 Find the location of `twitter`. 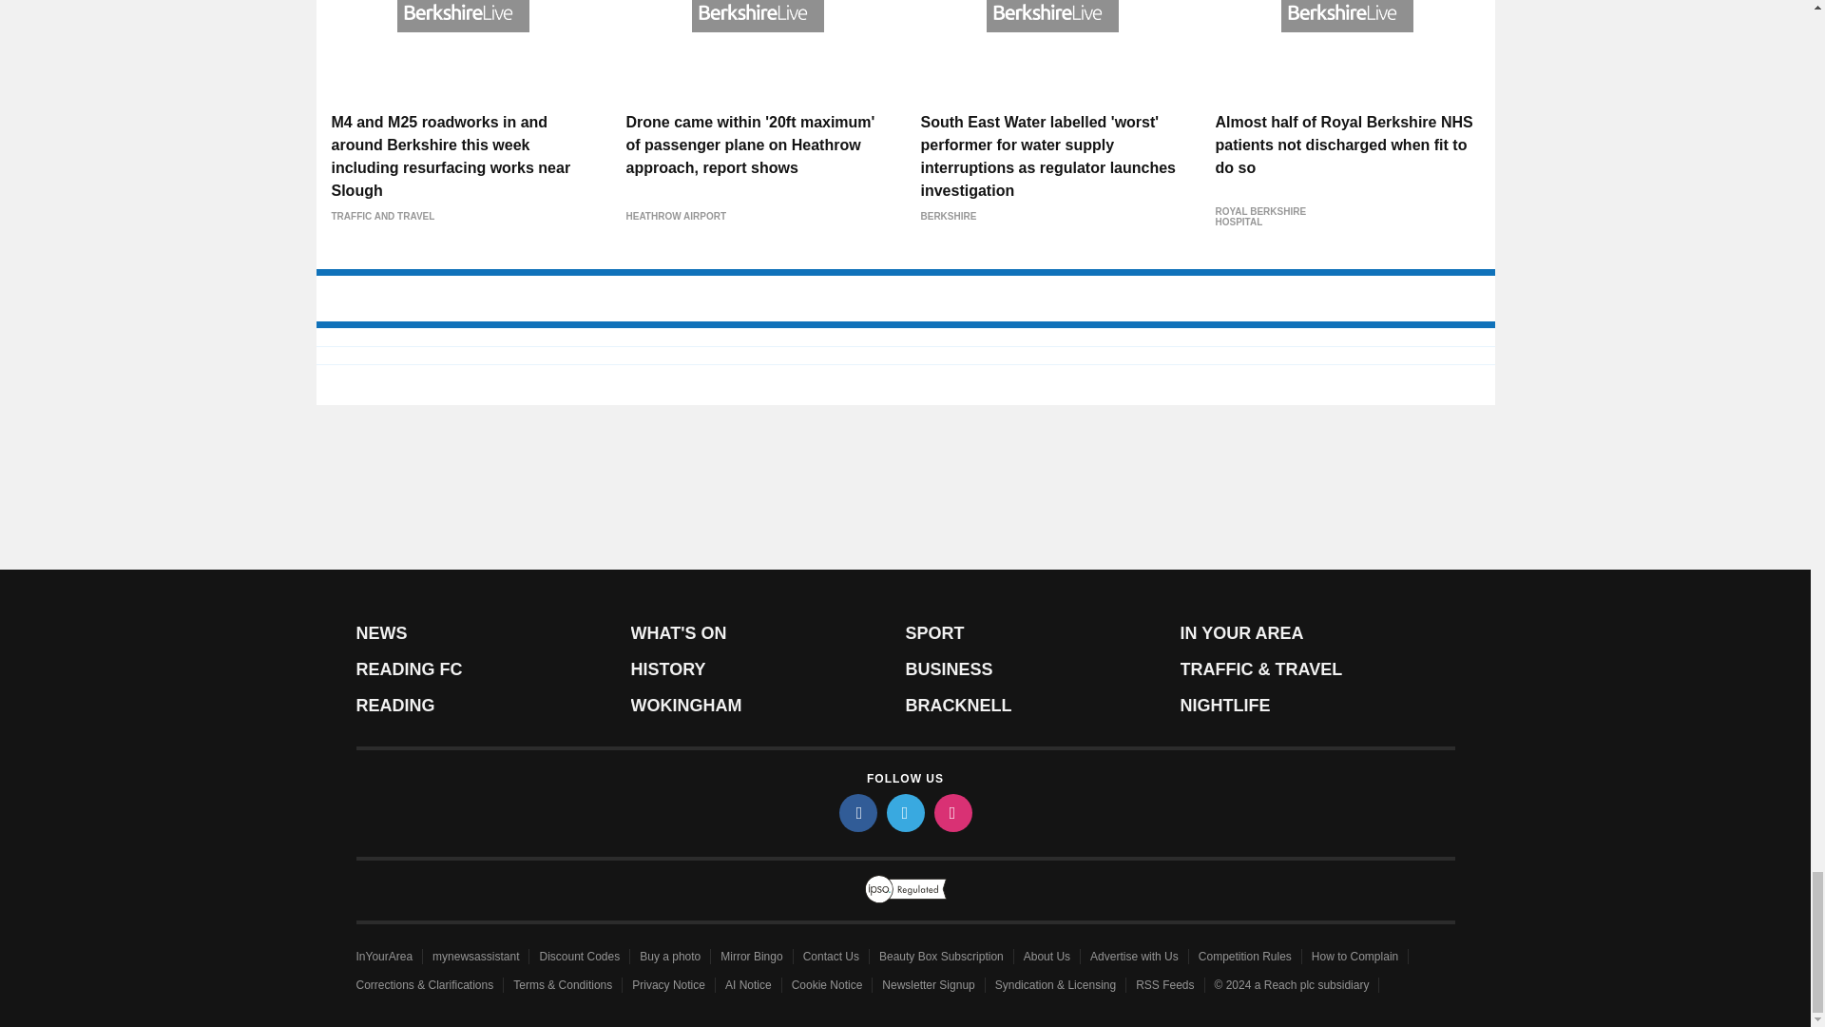

twitter is located at coordinates (904, 812).